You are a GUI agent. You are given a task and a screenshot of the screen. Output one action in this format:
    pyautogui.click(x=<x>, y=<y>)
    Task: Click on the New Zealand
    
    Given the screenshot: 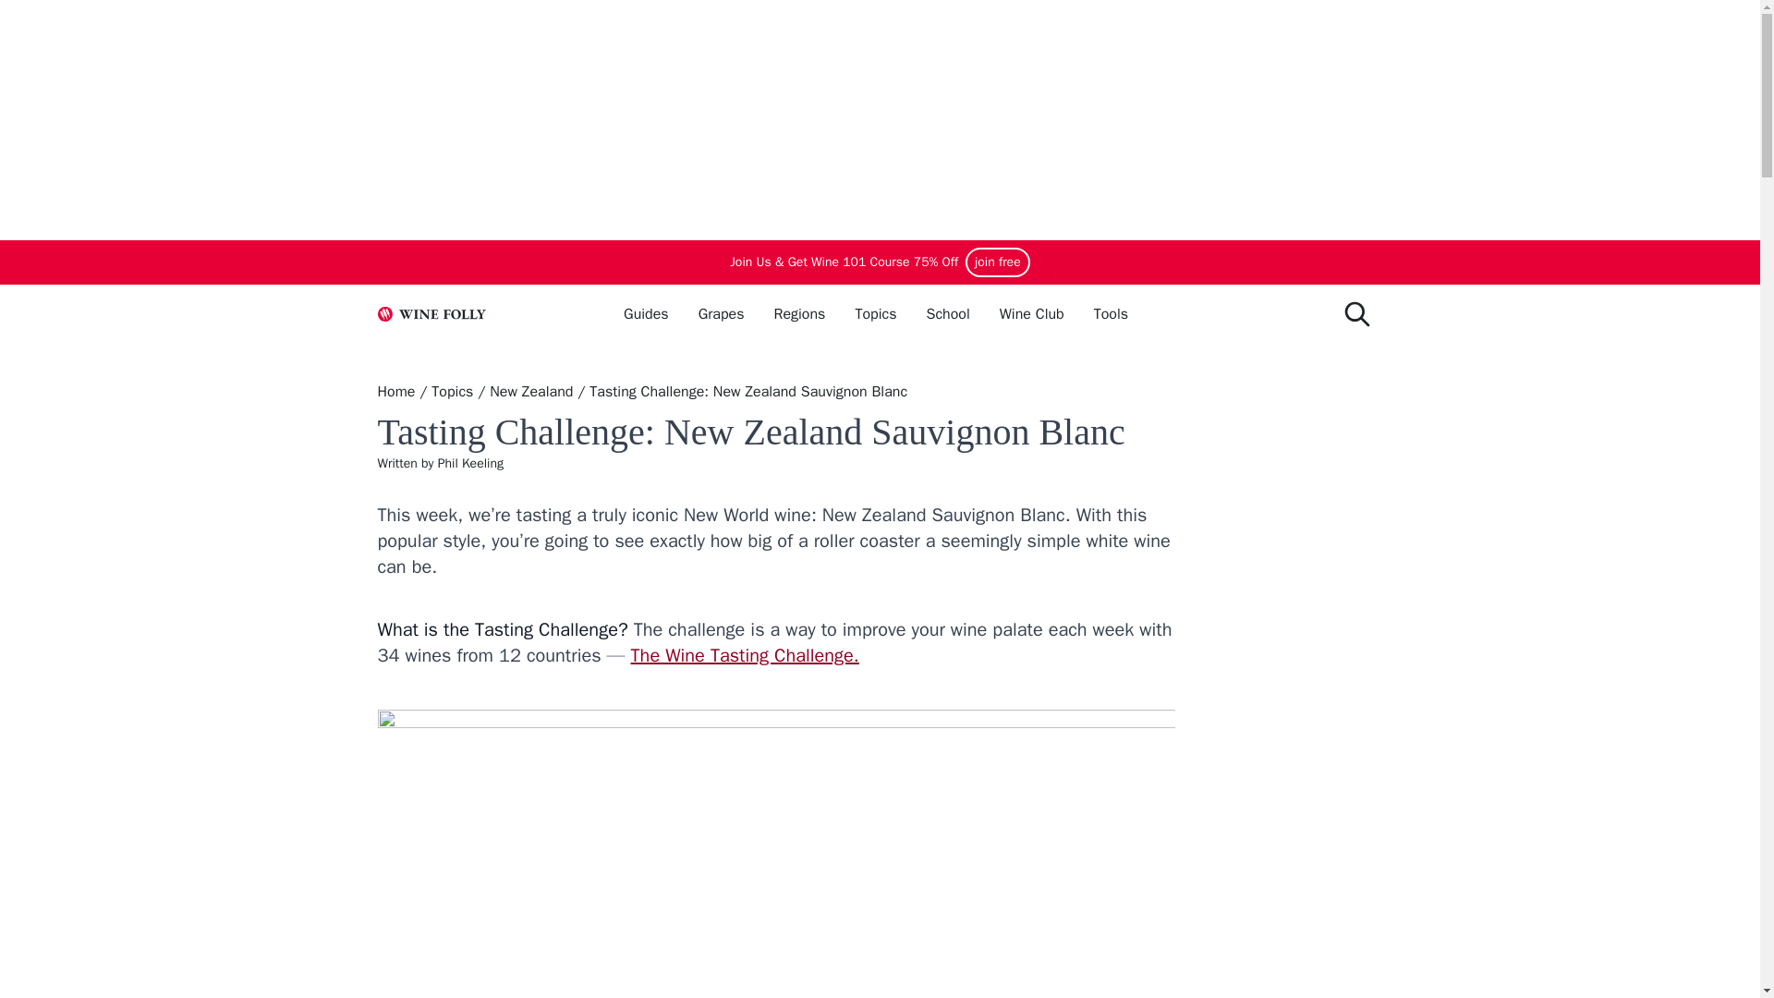 What is the action you would take?
    pyautogui.click(x=530, y=392)
    